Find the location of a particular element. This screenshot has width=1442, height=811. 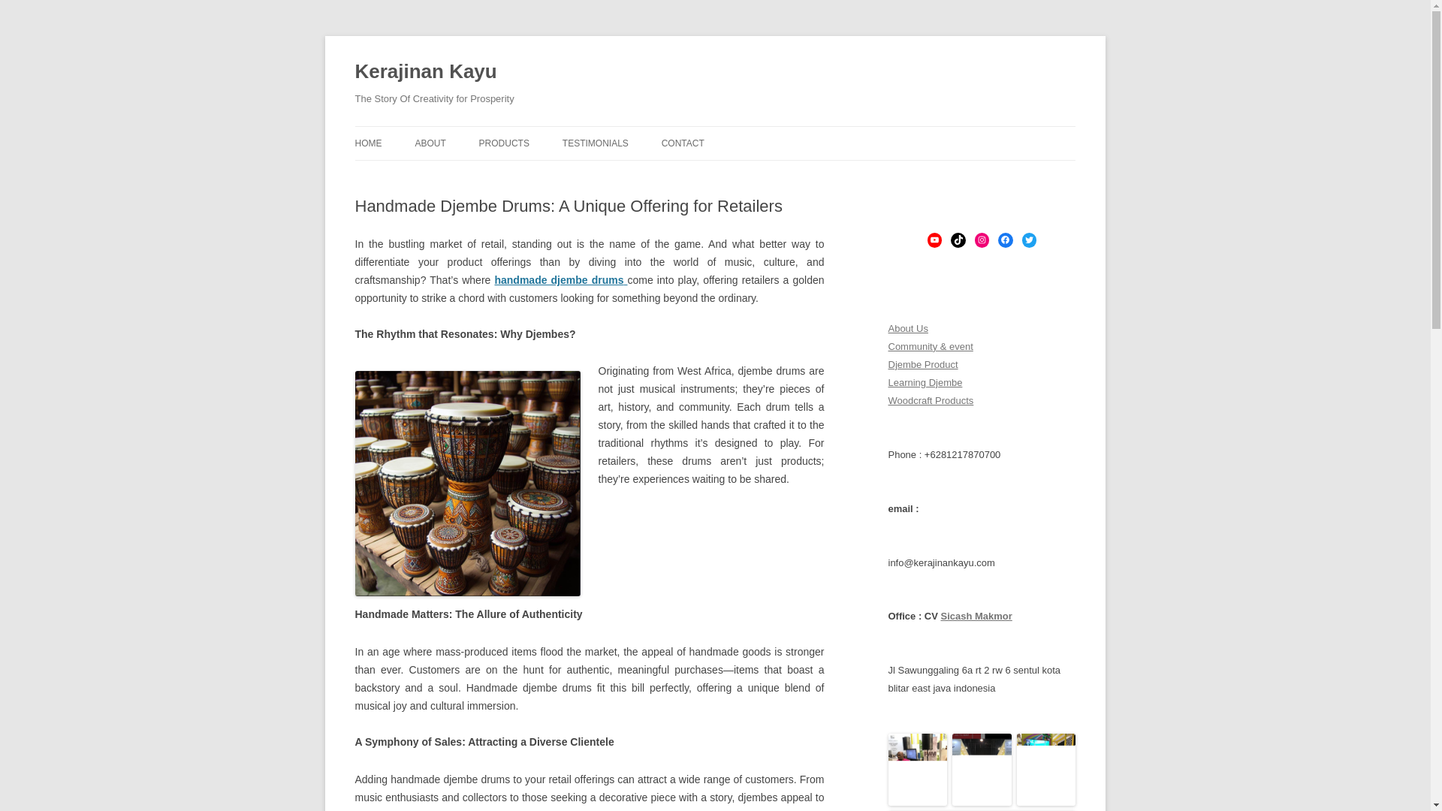

ABOUT is located at coordinates (430, 143).